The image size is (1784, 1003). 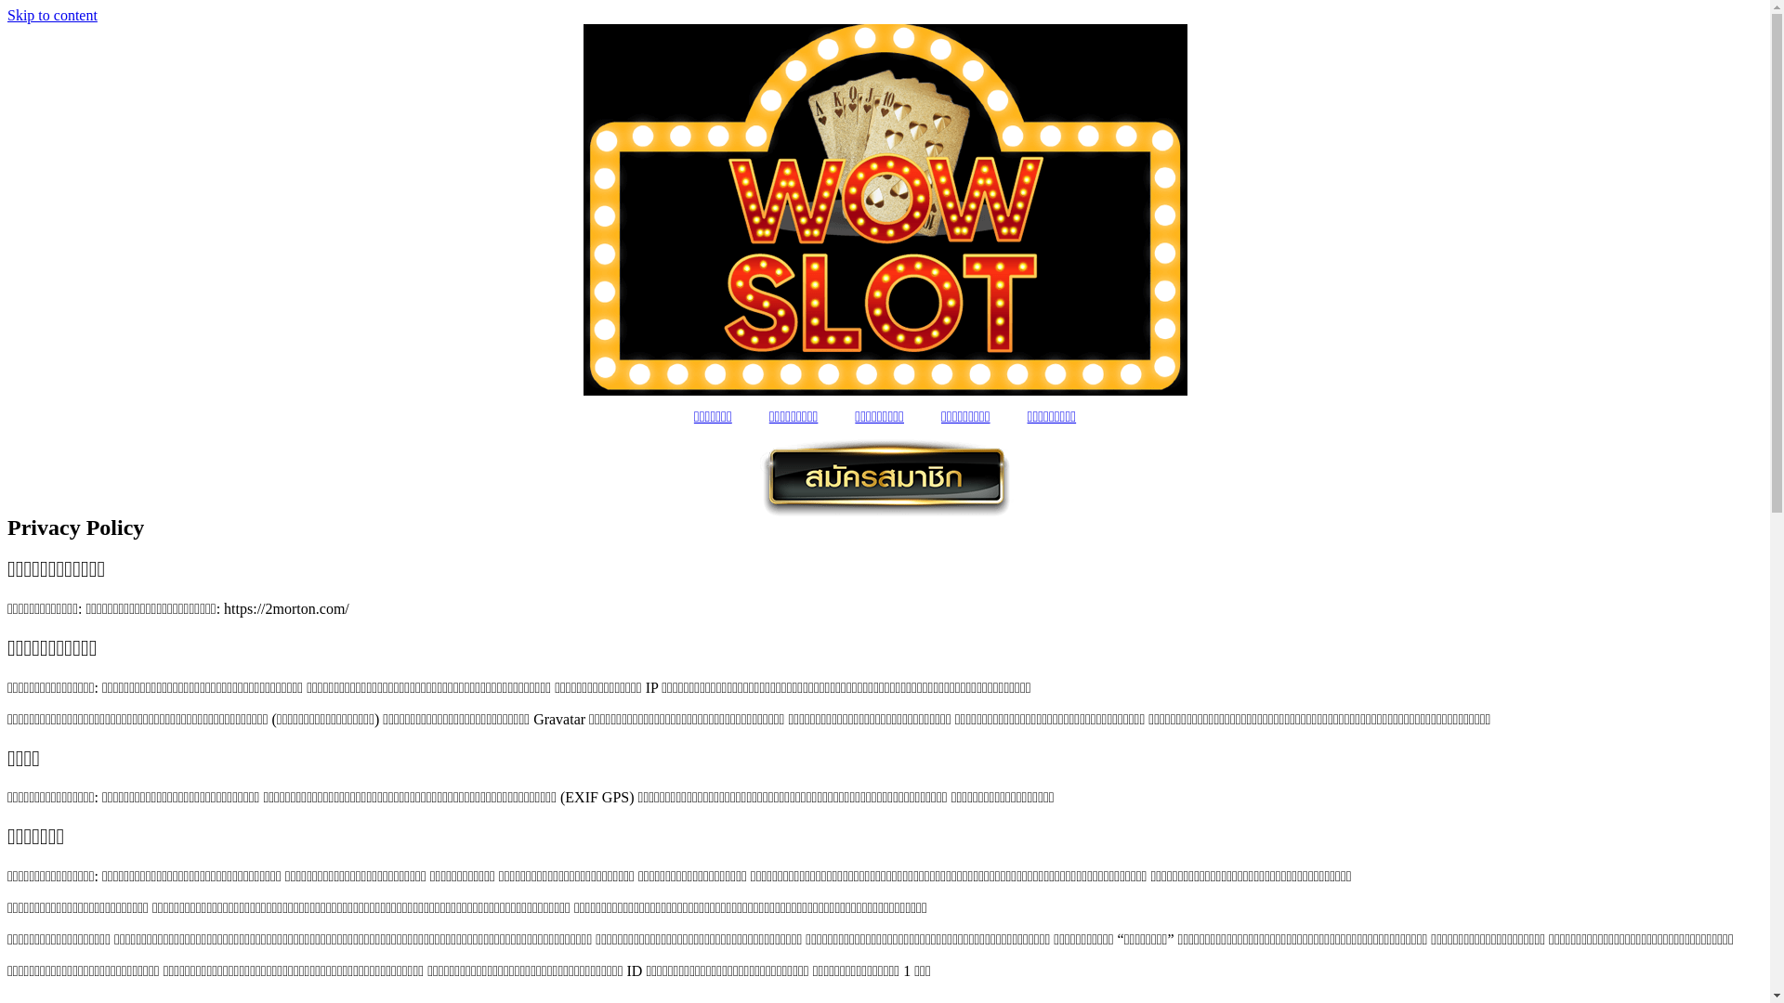 I want to click on Skip to content, so click(x=52, y=15).